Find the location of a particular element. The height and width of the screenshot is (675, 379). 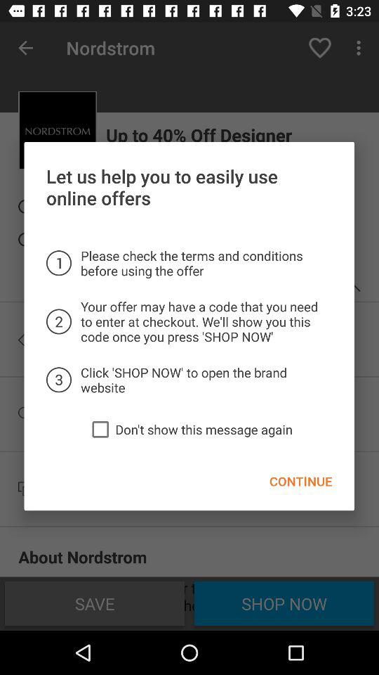

choose continue is located at coordinates (300, 481).